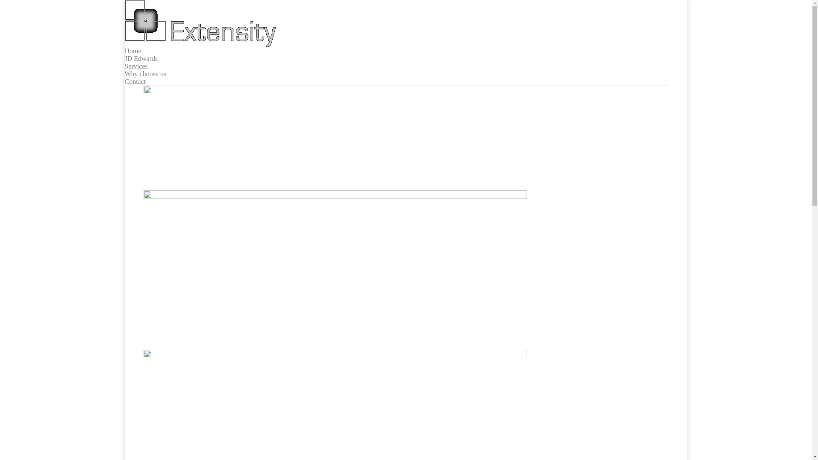 This screenshot has width=818, height=460. Describe the element at coordinates (141, 59) in the screenshot. I see `JD Edwards` at that location.